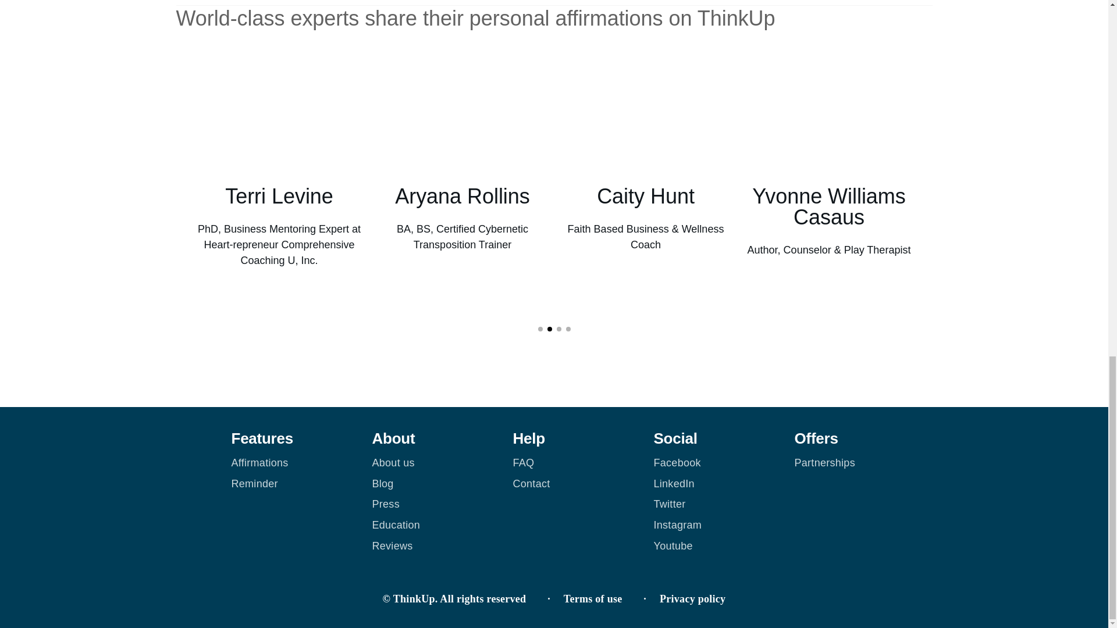  What do you see at coordinates (558, 329) in the screenshot?
I see `3` at bounding box center [558, 329].